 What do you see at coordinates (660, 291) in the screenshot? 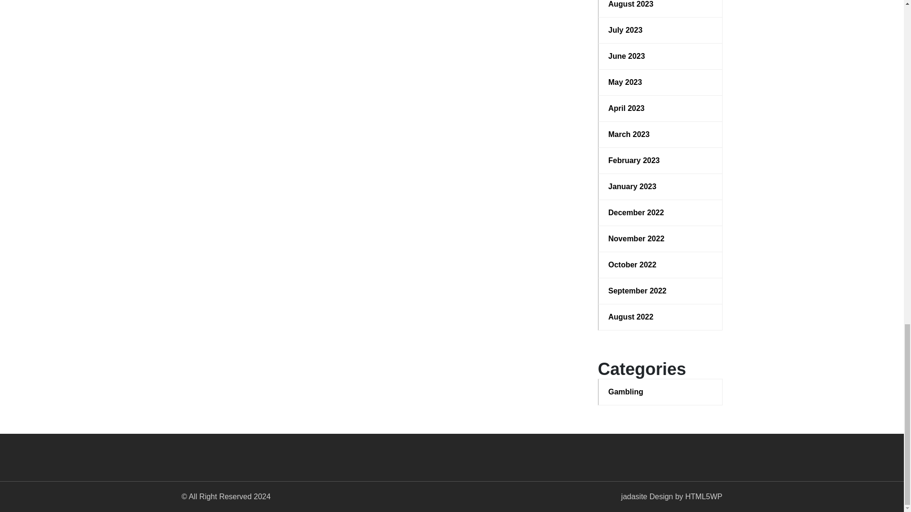
I see `September 2022` at bounding box center [660, 291].